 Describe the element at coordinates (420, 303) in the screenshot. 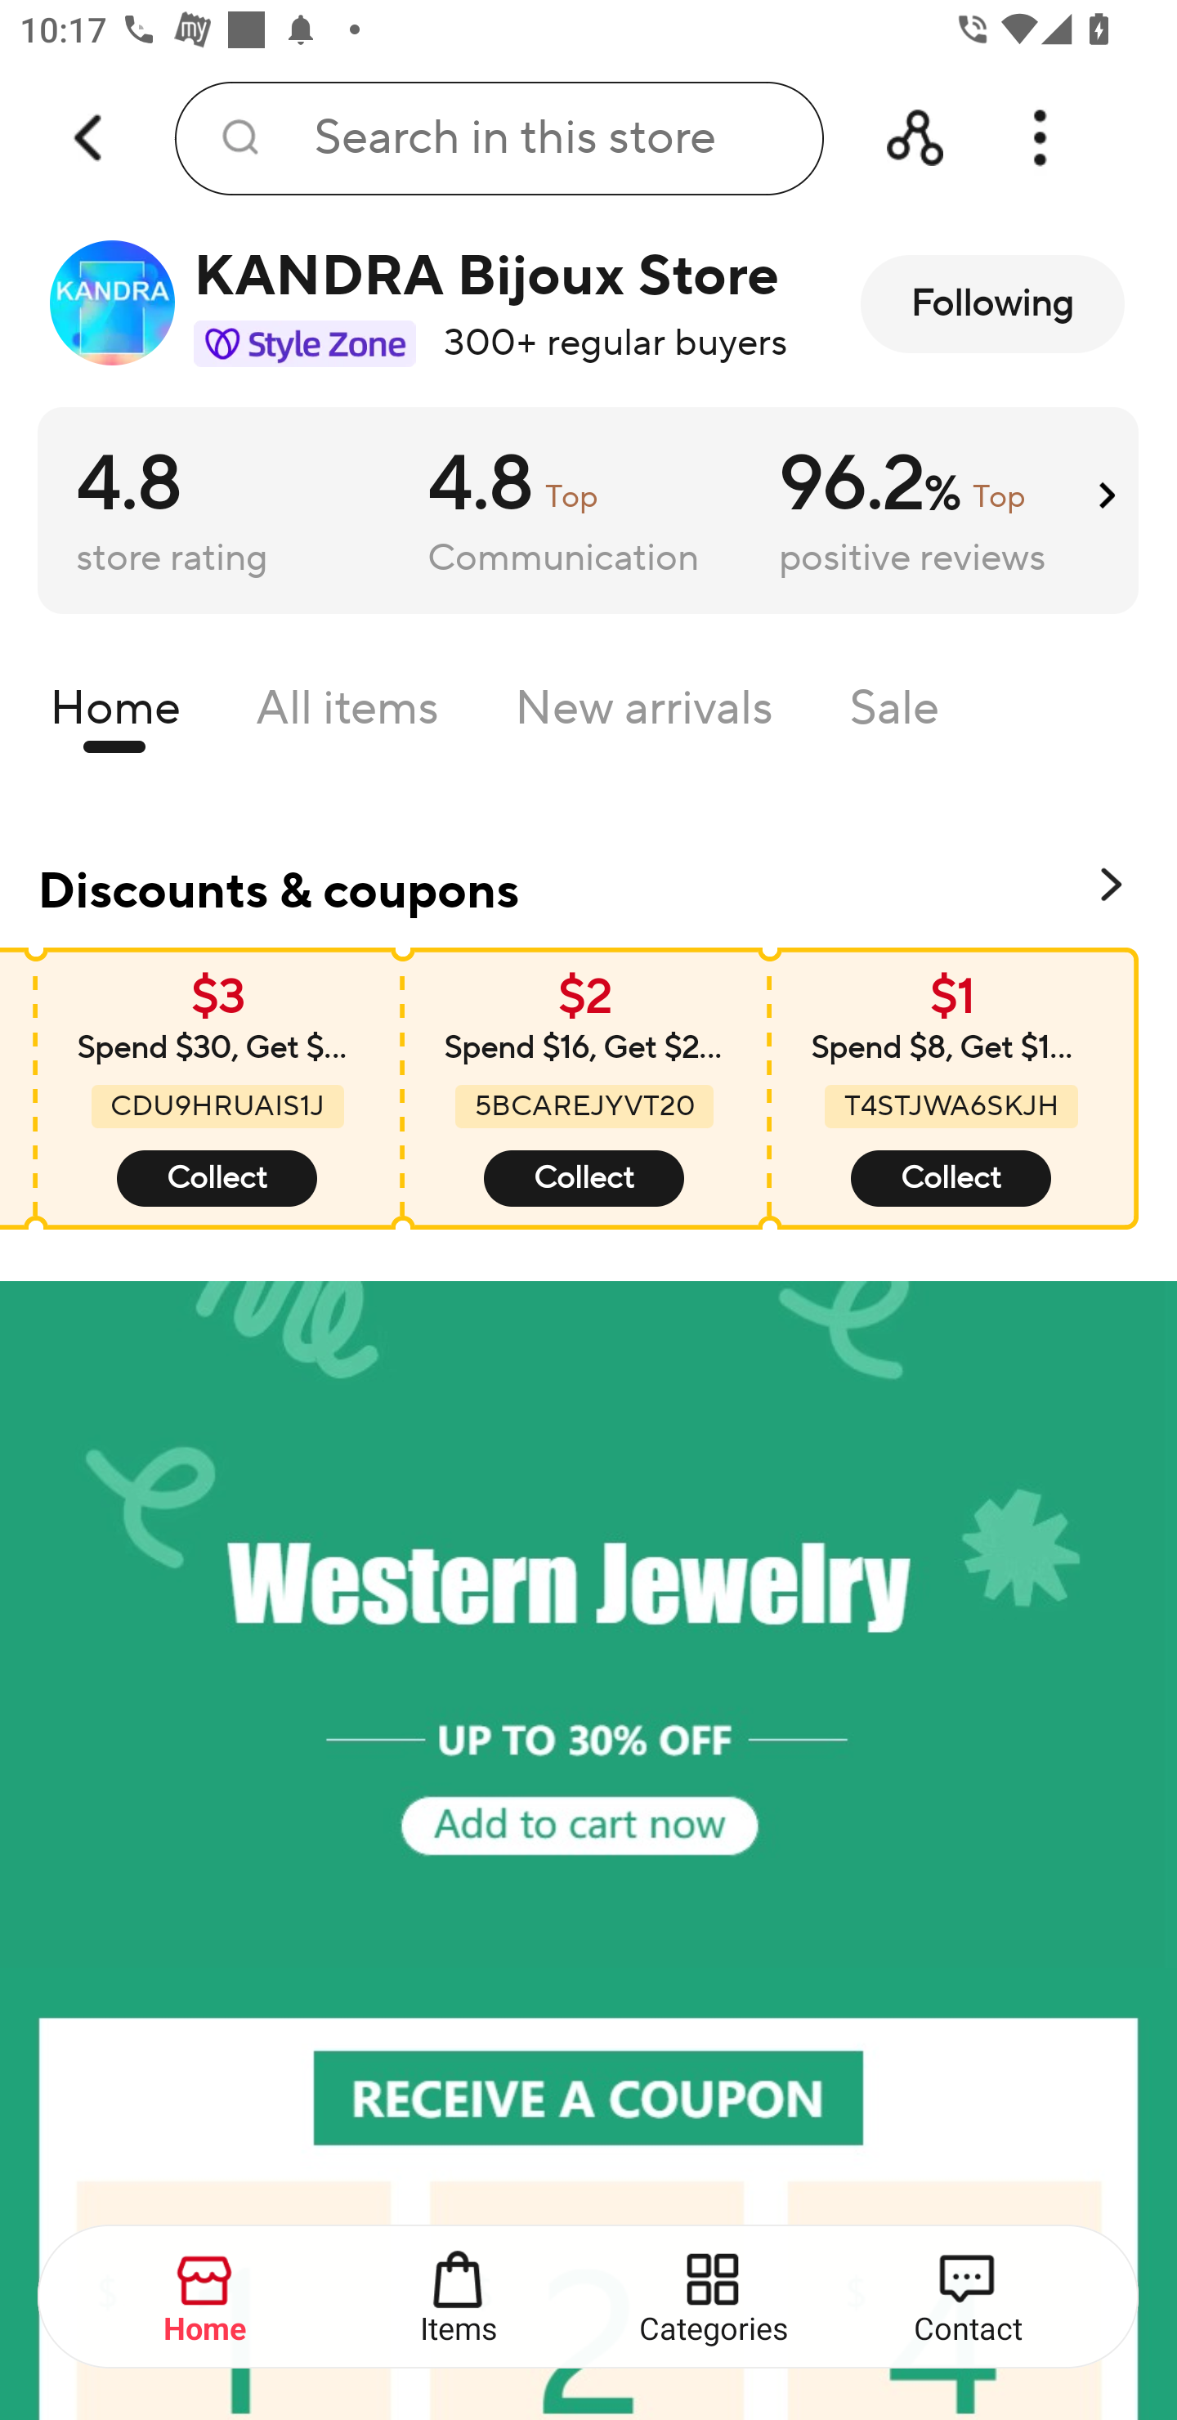

I see `KANDRA Bijoux Store  300+ regular buyers` at that location.